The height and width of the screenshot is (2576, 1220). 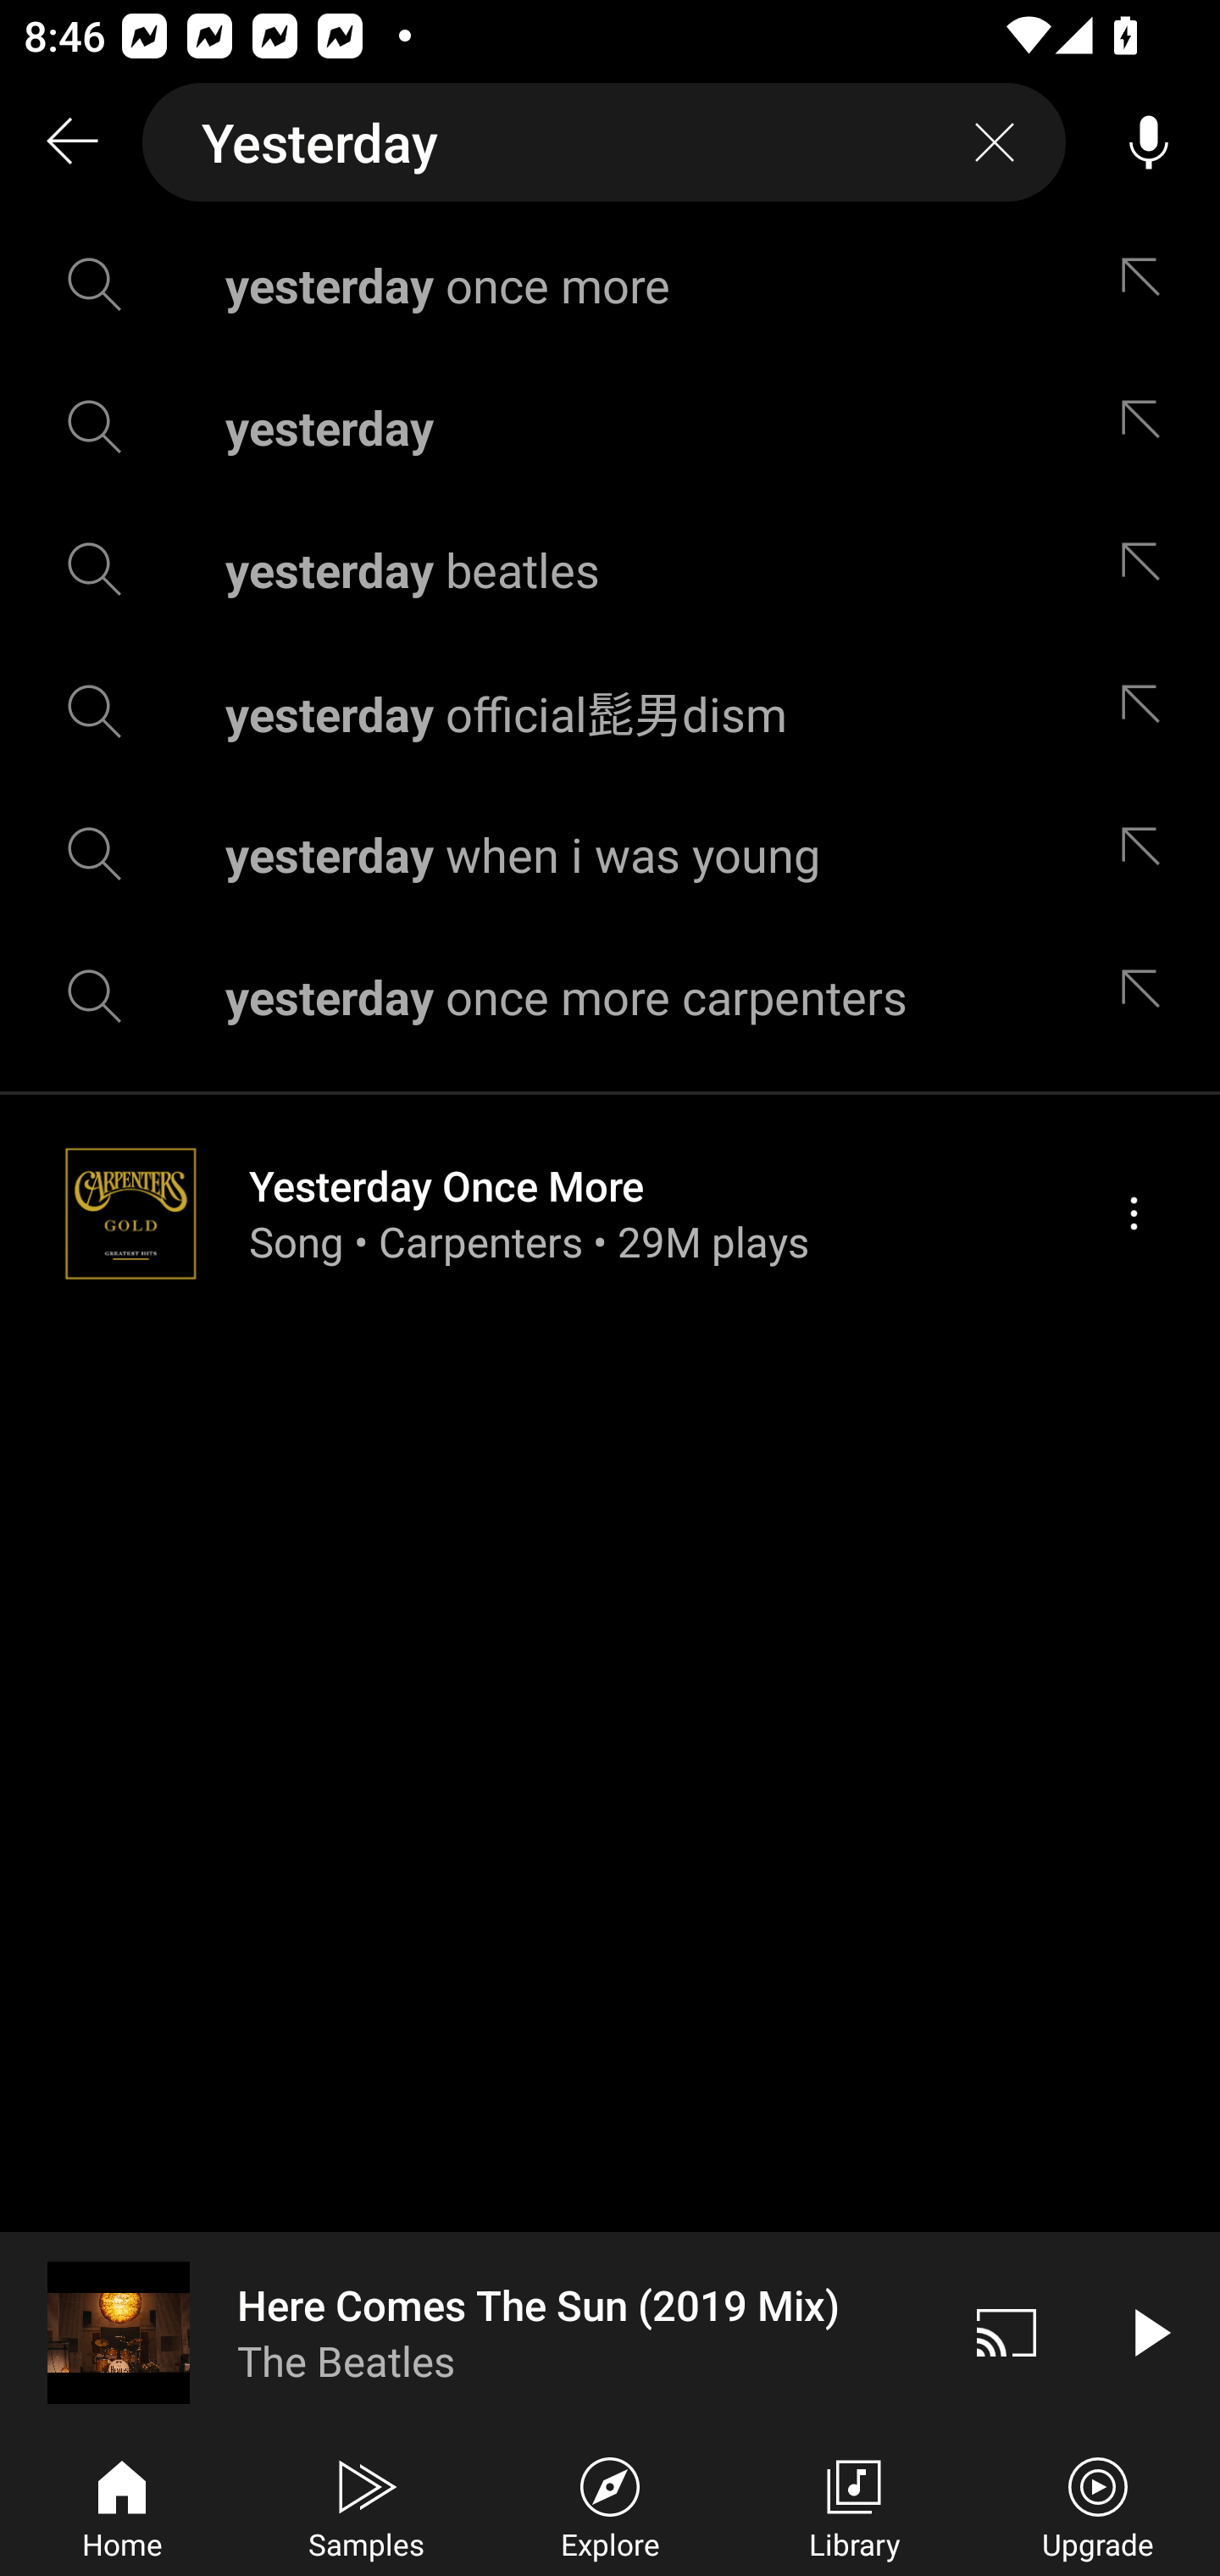 I want to click on Edit suggestion yesterday beatles, so click(x=1148, y=569).